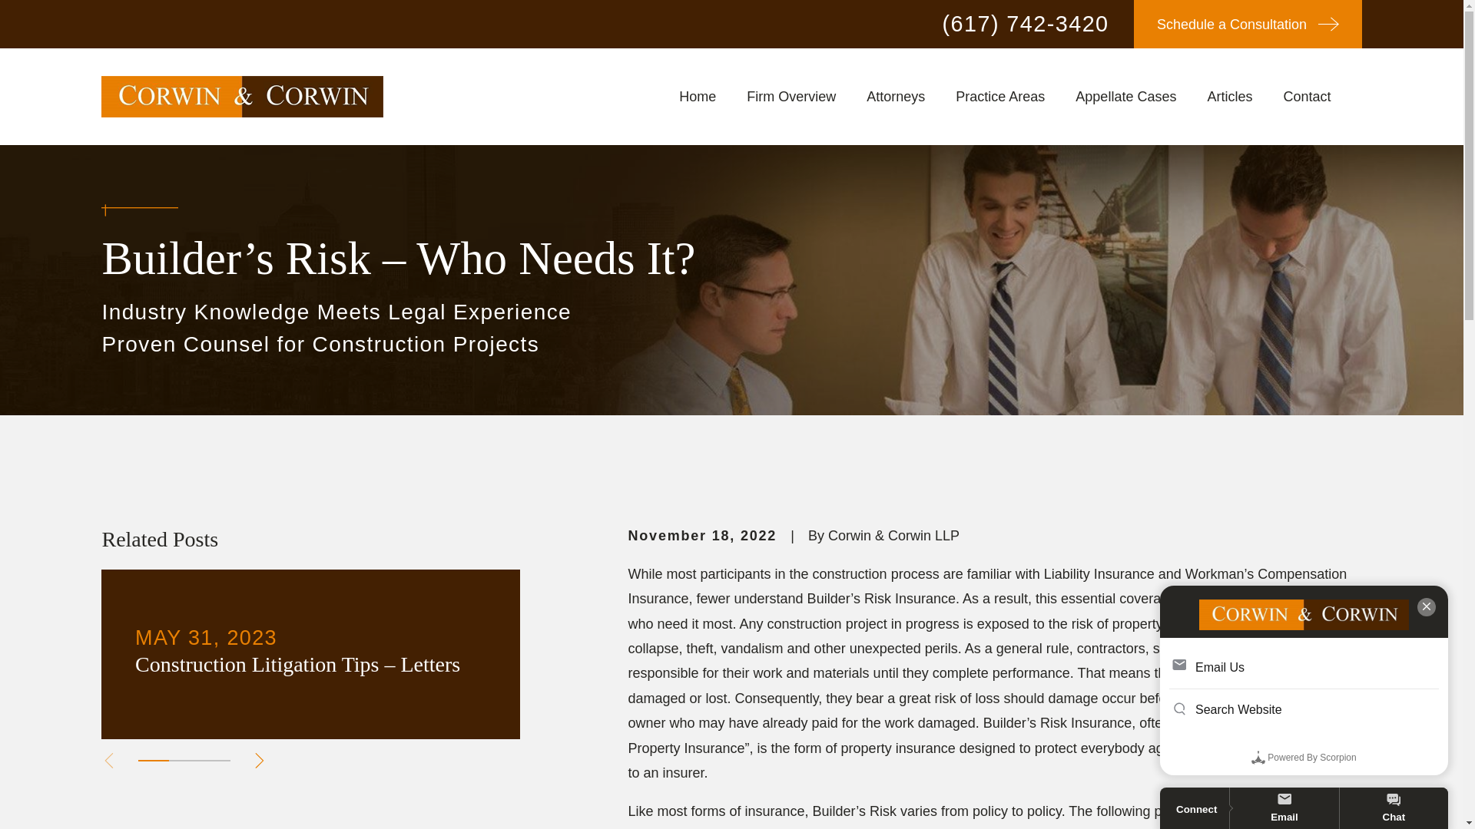  Describe the element at coordinates (896, 96) in the screenshot. I see `Attorneys` at that location.